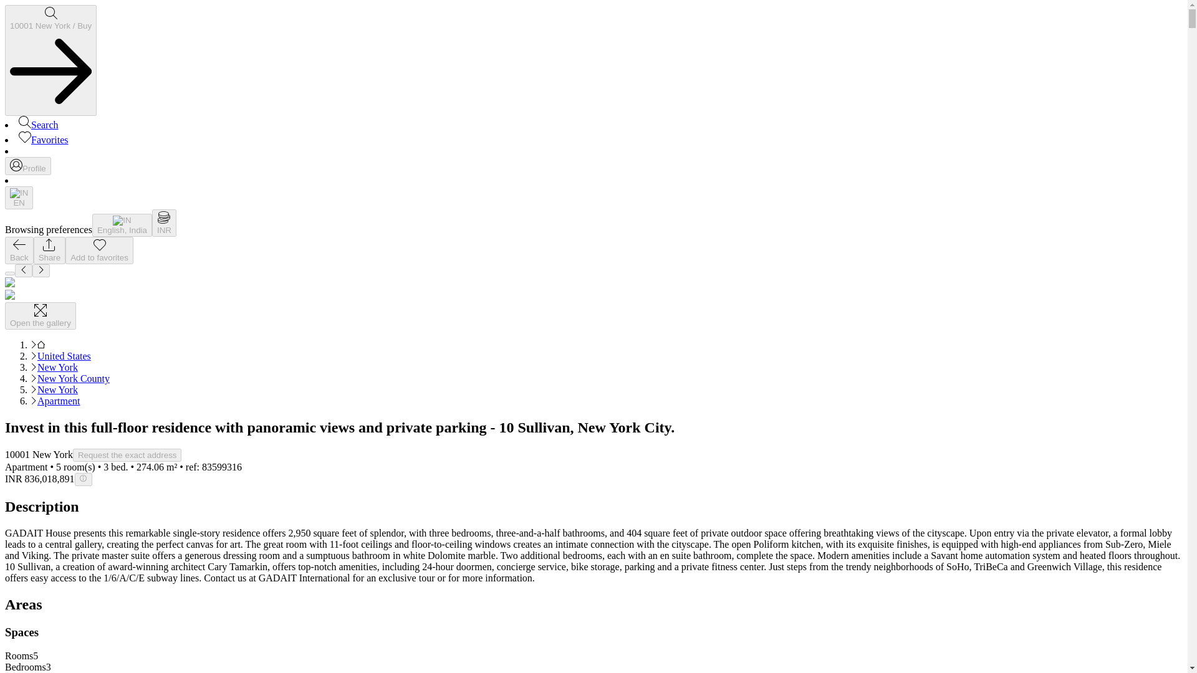 The image size is (1197, 673). I want to click on New York, so click(57, 368).